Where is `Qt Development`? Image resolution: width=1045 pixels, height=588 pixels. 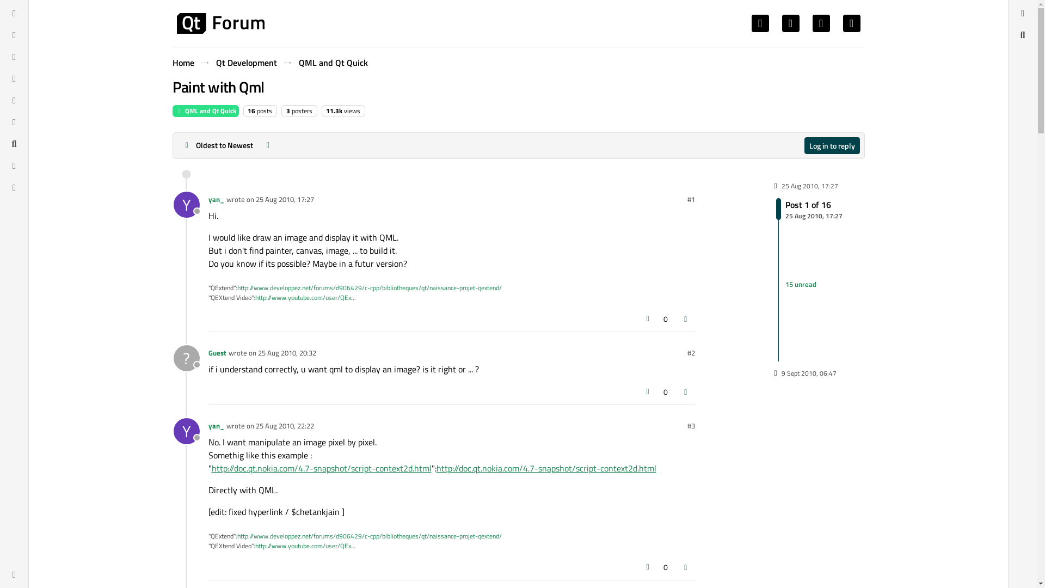
Qt Development is located at coordinates (333, 62).